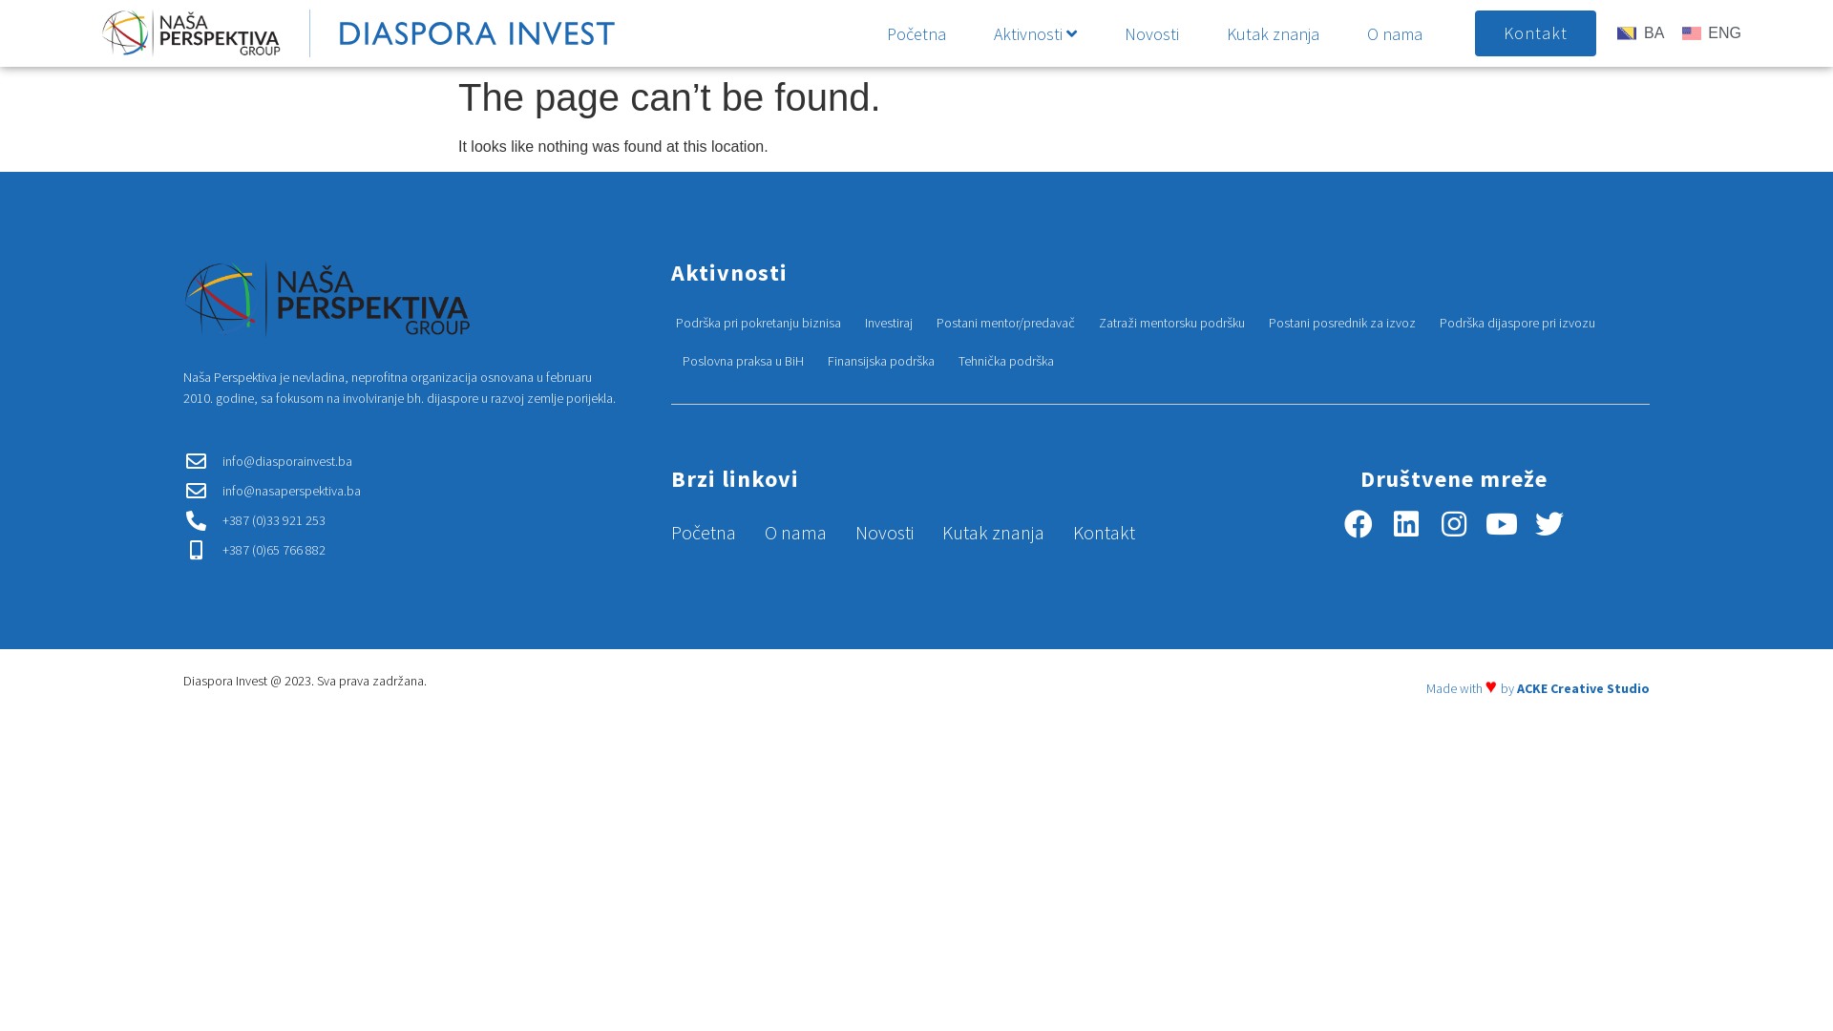  I want to click on +387 (0)33 921 253, so click(403, 521).